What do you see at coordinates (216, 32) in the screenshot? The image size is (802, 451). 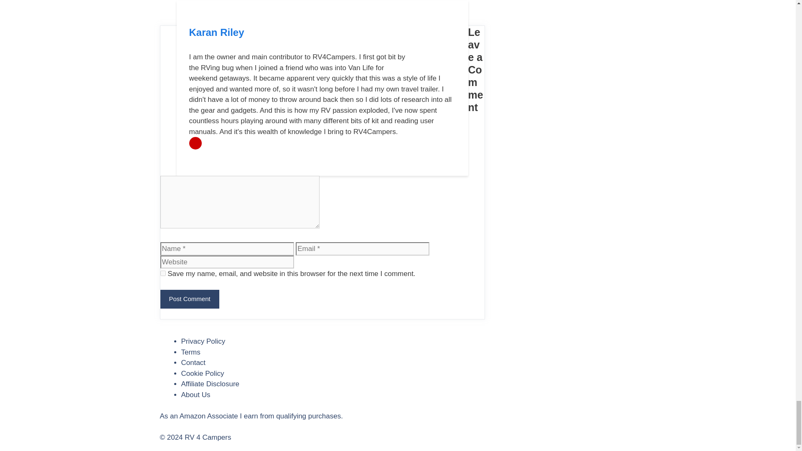 I see `Karan Riley` at bounding box center [216, 32].